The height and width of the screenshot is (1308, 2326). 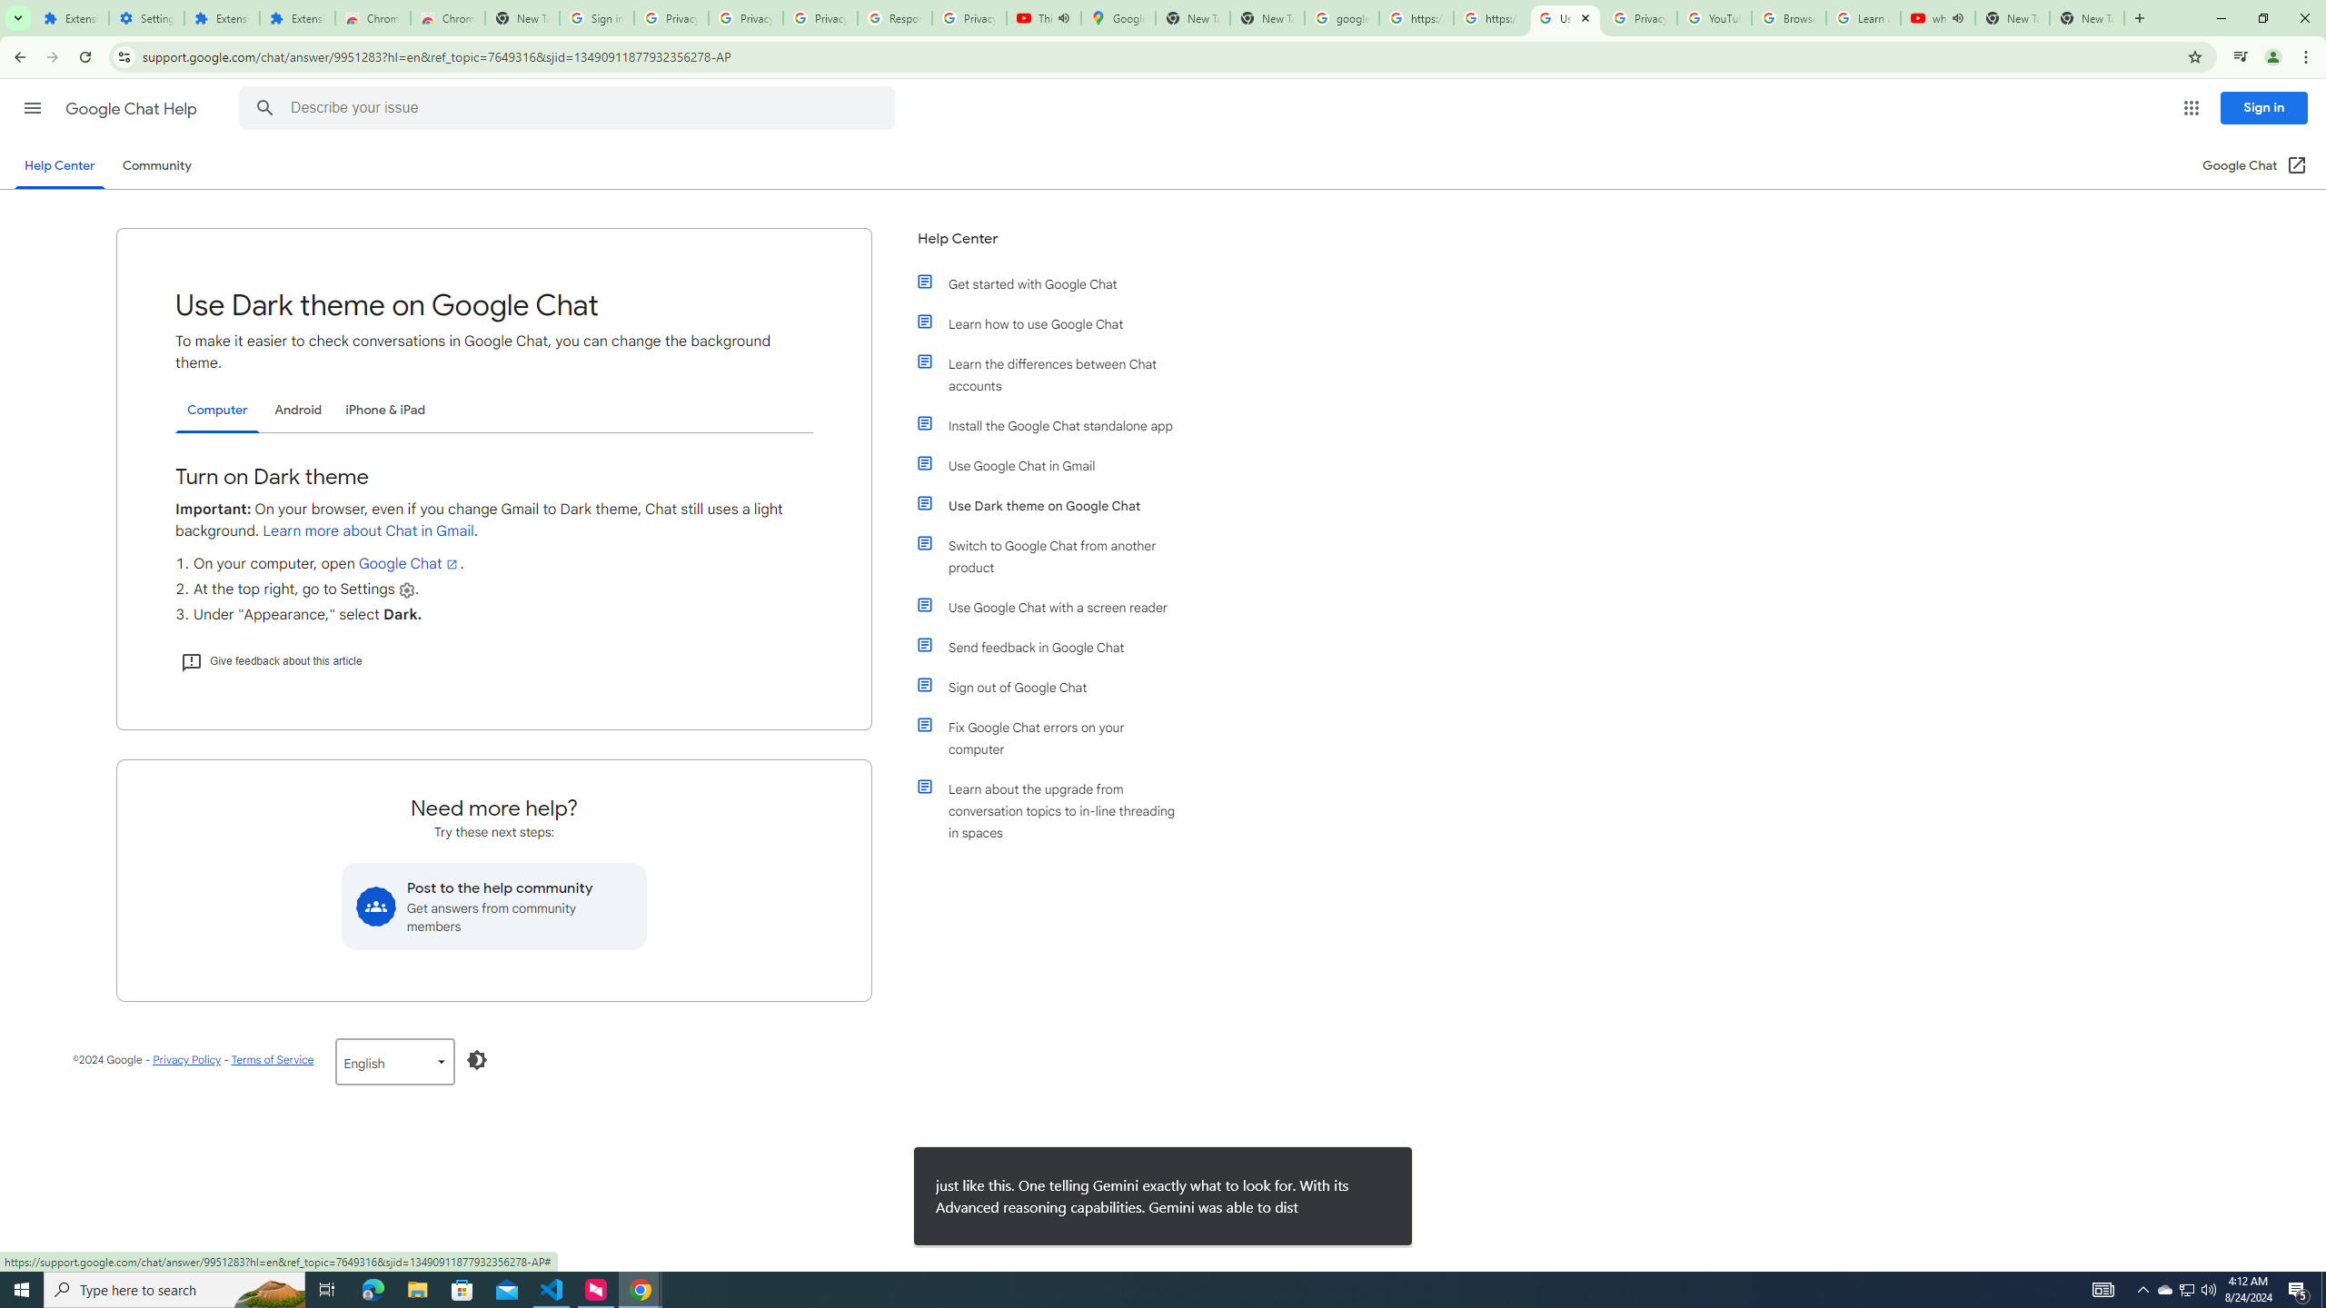 I want to click on Get started with Google Chat, so click(x=1057, y=283).